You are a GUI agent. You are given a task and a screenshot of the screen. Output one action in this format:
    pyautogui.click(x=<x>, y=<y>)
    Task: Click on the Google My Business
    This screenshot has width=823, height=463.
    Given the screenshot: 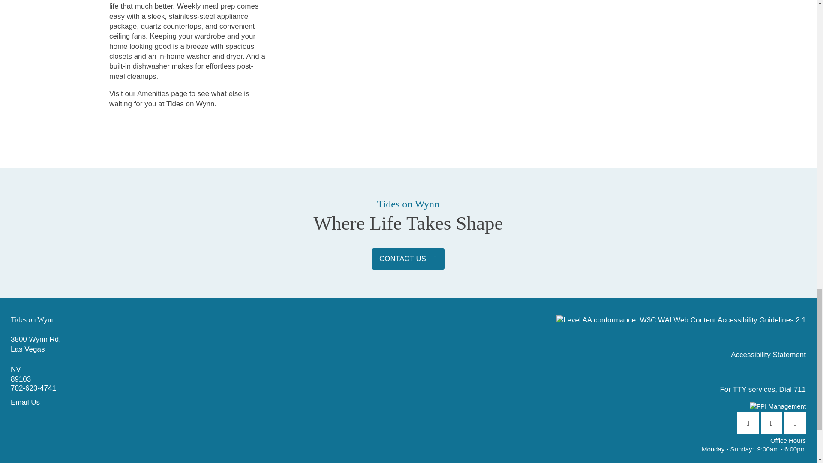 What is the action you would take?
    pyautogui.click(x=795, y=423)
    